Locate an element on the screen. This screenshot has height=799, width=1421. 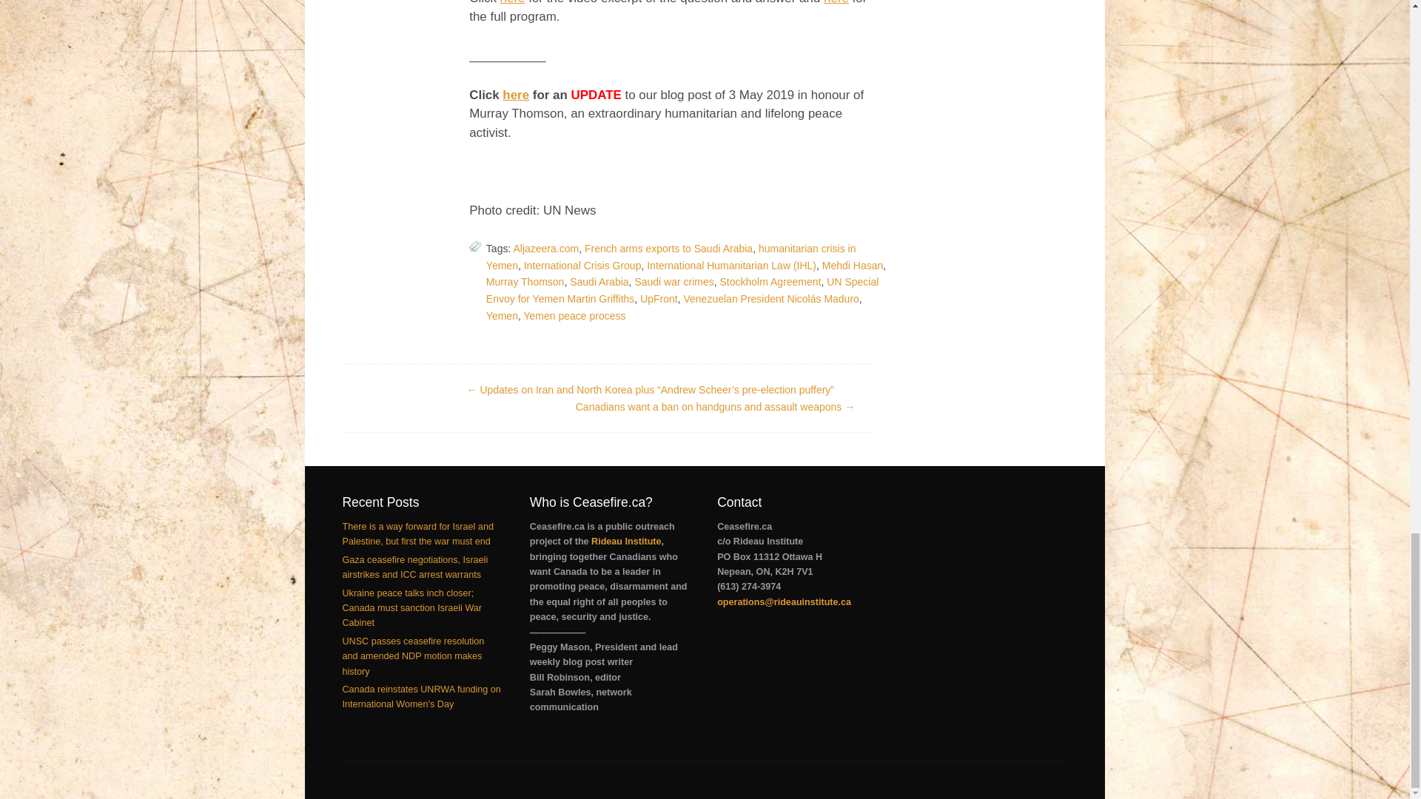
Stockholm Agreement is located at coordinates (770, 281).